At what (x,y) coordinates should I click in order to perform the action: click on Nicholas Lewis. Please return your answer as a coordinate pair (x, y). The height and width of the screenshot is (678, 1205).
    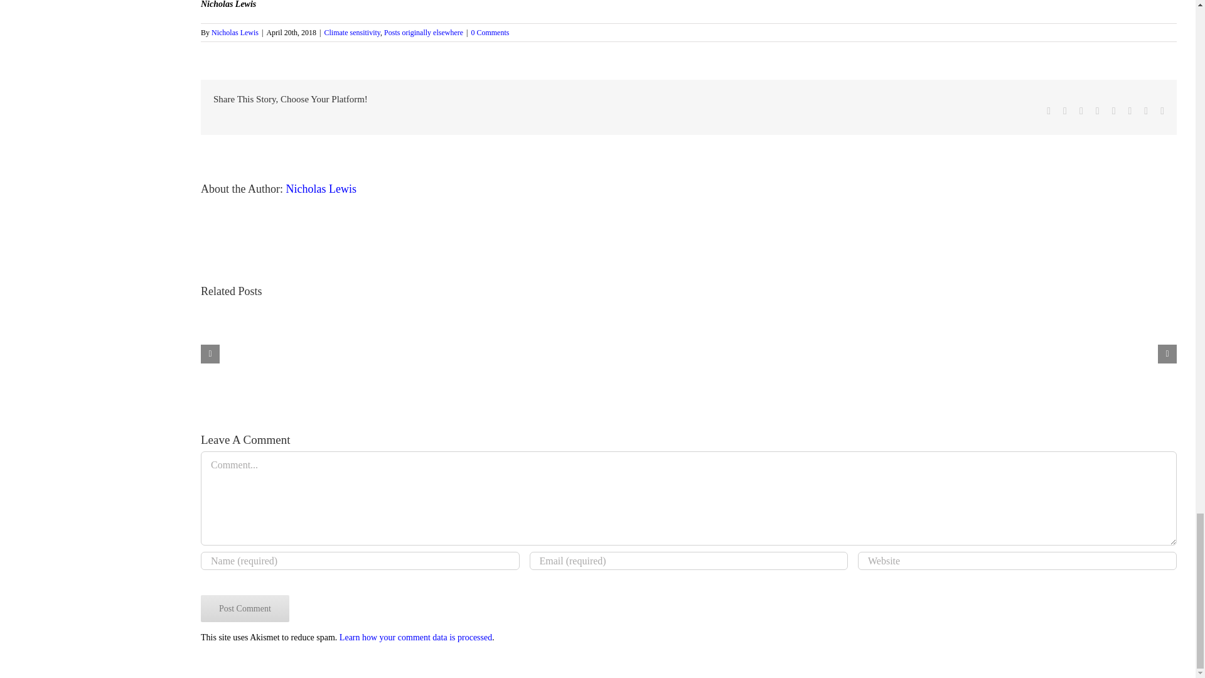
    Looking at the image, I should click on (321, 188).